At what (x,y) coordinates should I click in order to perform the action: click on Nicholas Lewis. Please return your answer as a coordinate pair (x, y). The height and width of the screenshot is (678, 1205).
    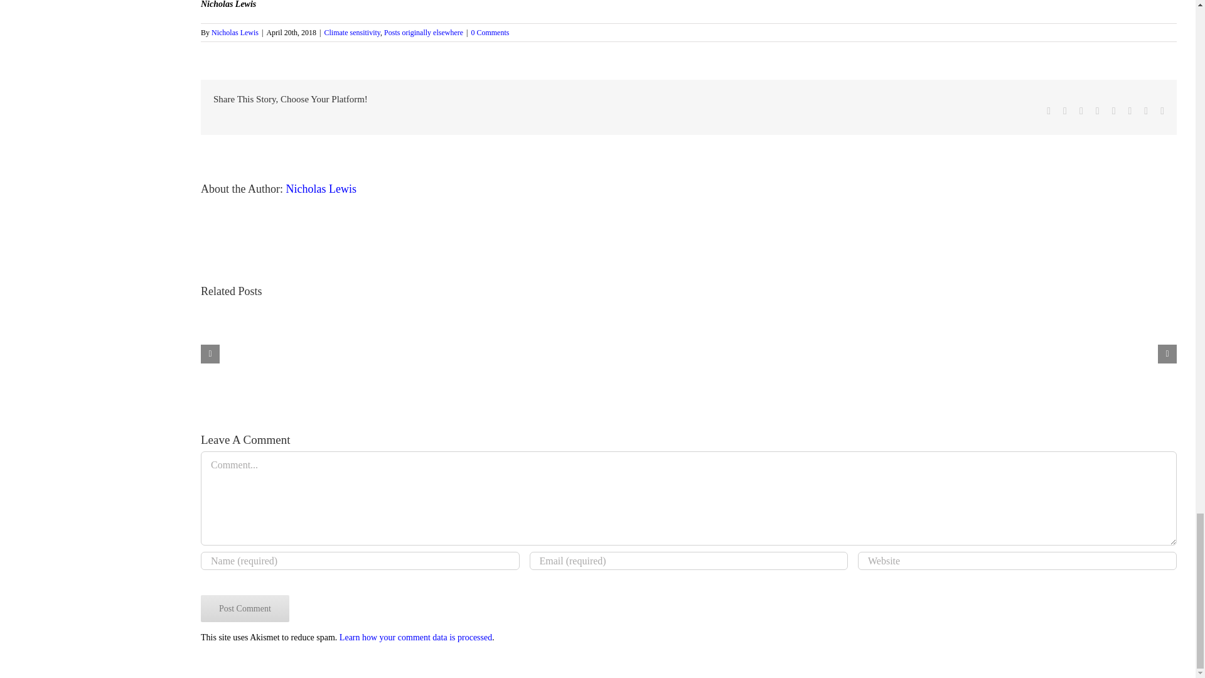
    Looking at the image, I should click on (321, 188).